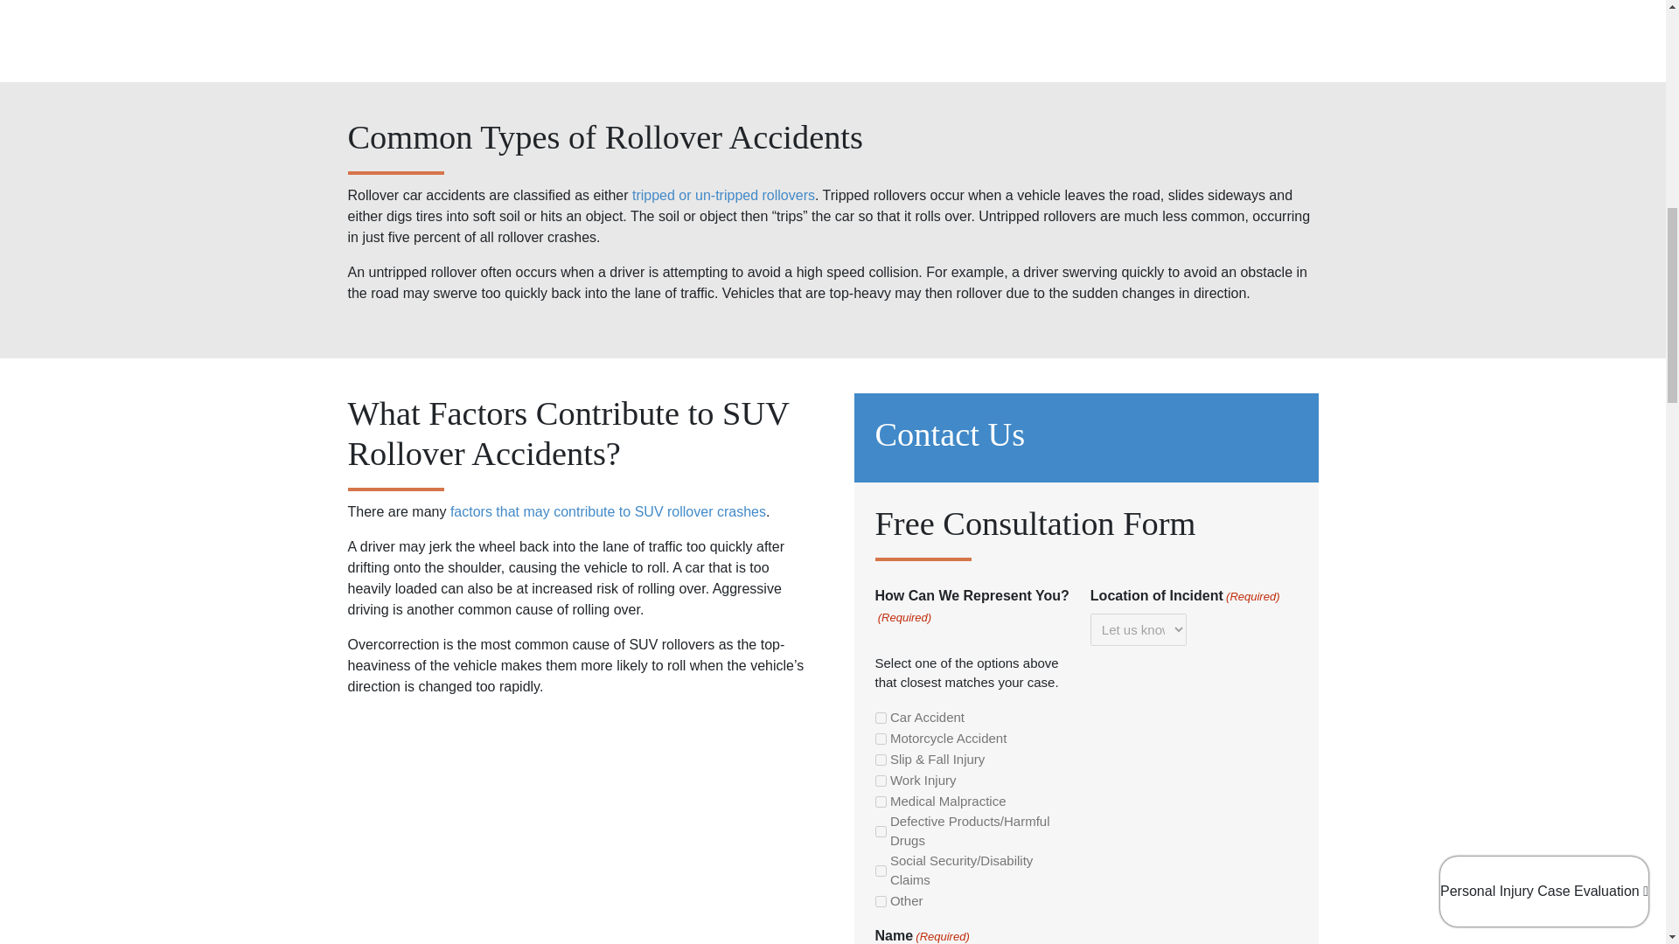 The width and height of the screenshot is (1679, 944). What do you see at coordinates (880, 780) in the screenshot?
I see `Work Injury` at bounding box center [880, 780].